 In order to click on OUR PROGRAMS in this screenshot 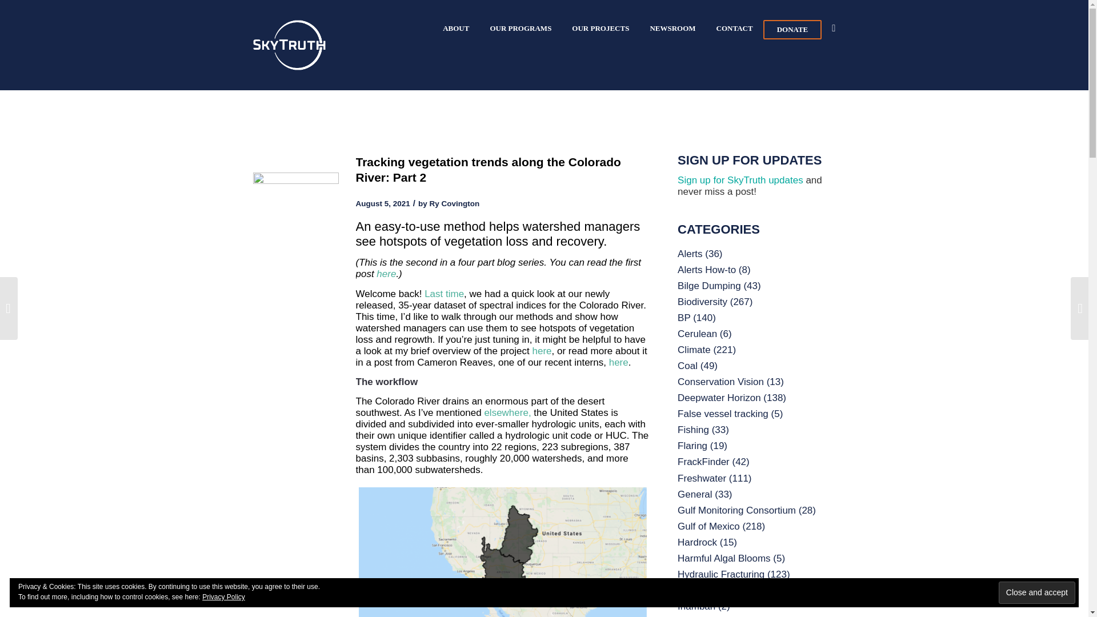, I will do `click(520, 28)`.